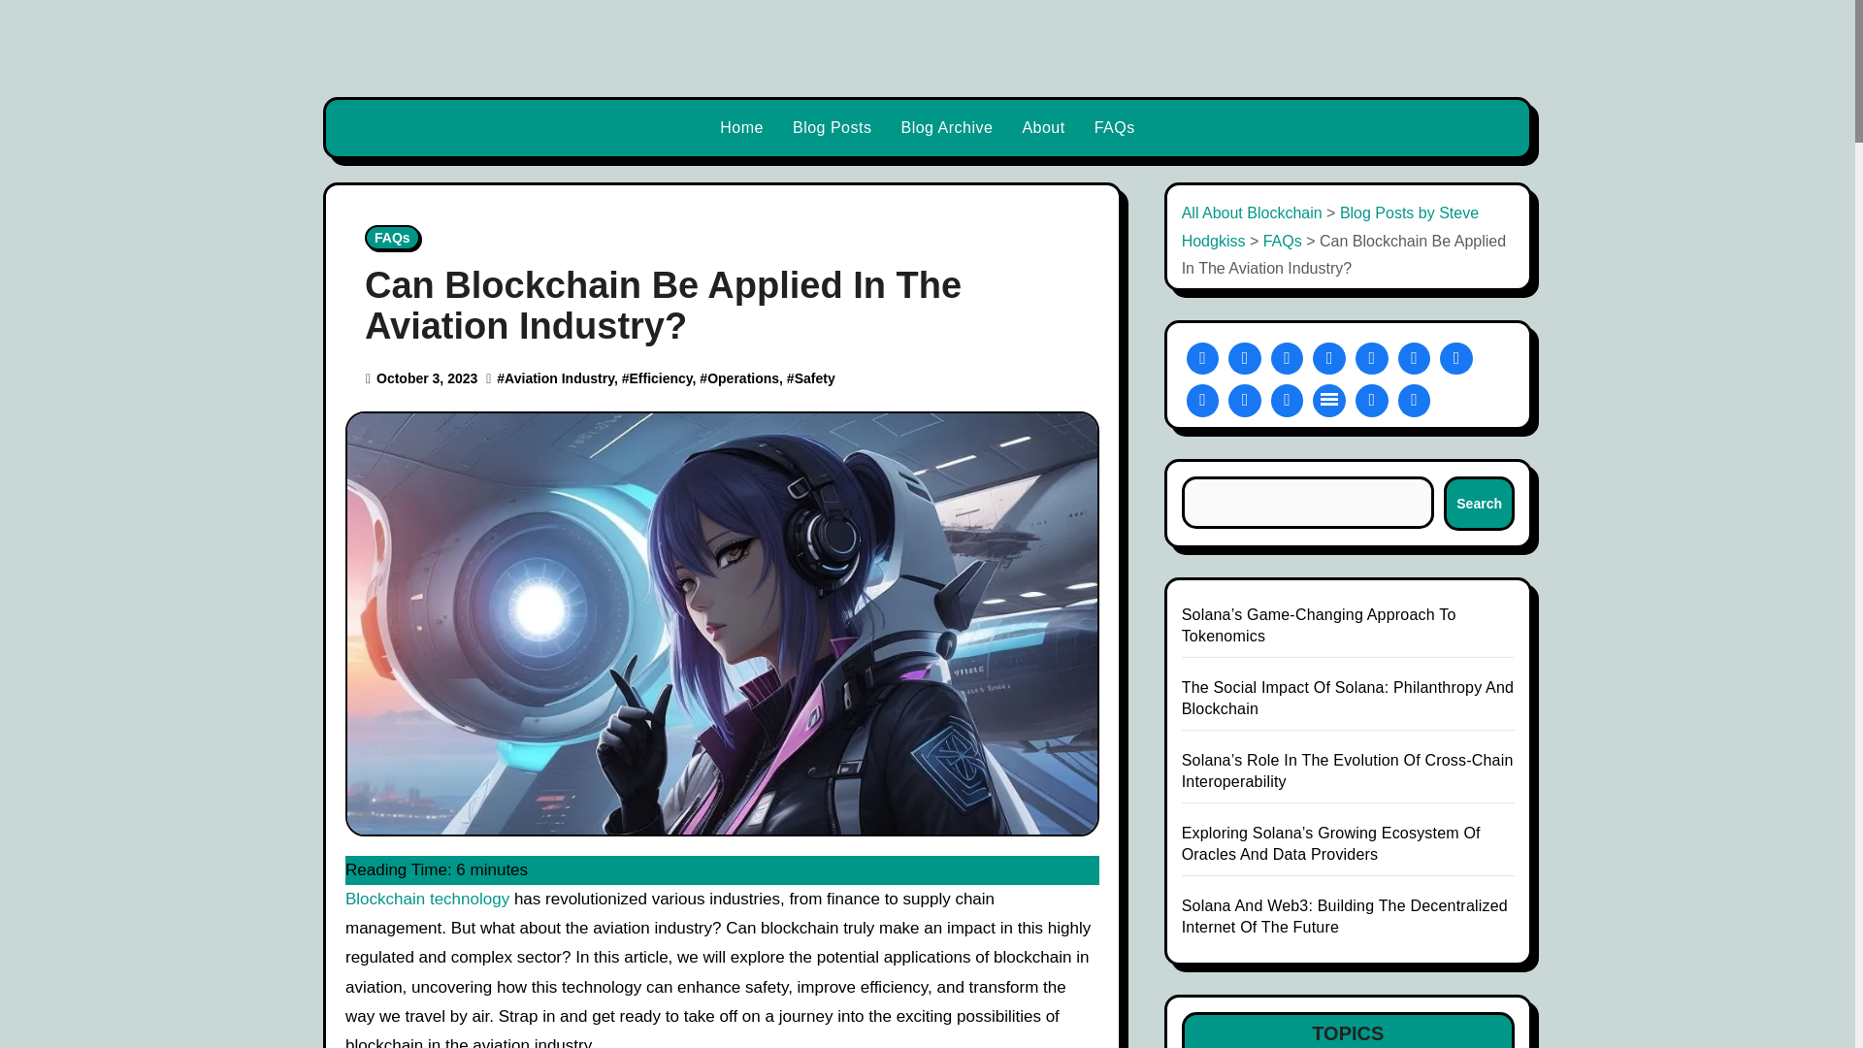 The width and height of the screenshot is (1863, 1048). Describe the element at coordinates (427, 899) in the screenshot. I see `Blockchain technology` at that location.